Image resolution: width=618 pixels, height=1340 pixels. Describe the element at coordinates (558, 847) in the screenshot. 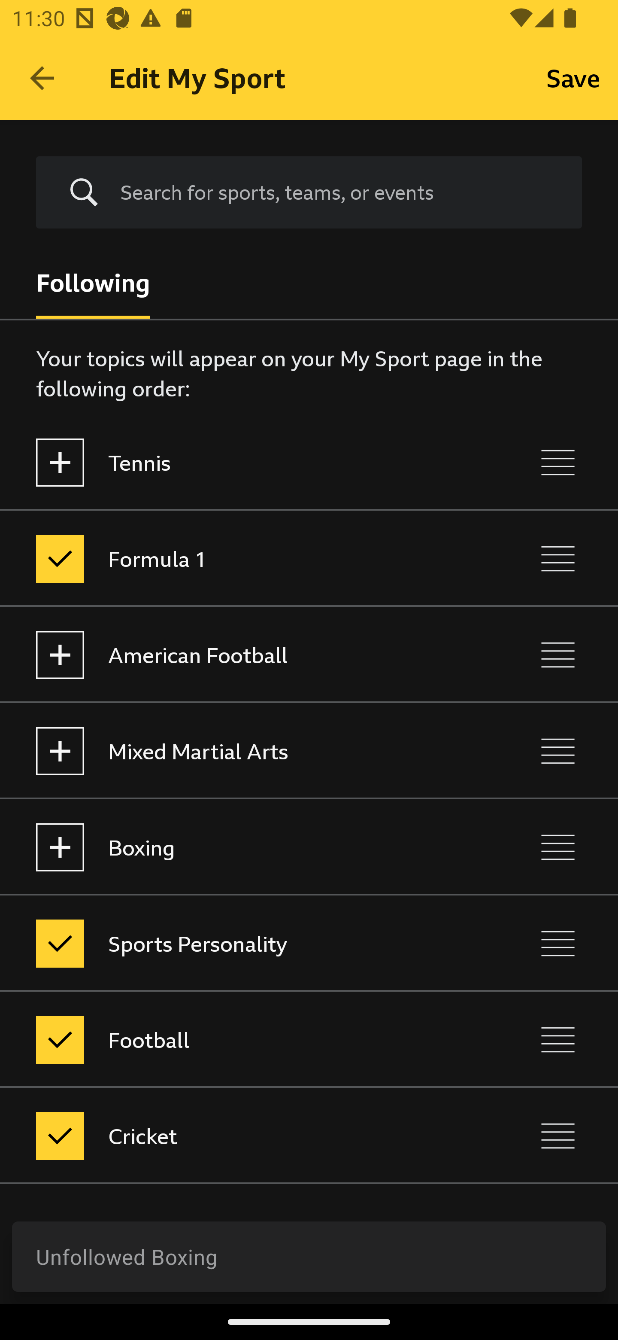

I see `Reorder Boxing` at that location.